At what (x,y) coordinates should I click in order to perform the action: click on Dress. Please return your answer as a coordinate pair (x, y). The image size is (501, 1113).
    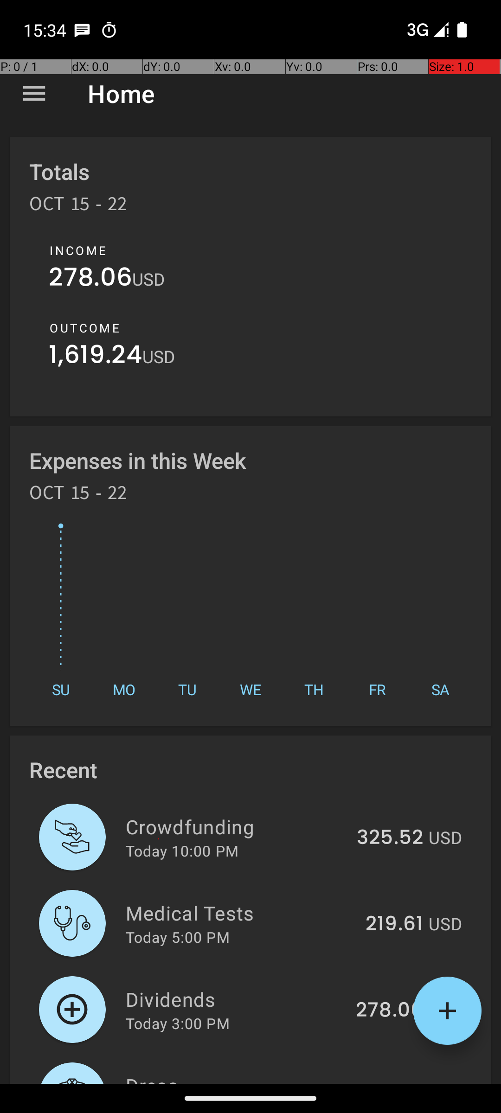
    Looking at the image, I should click on (235, 1078).